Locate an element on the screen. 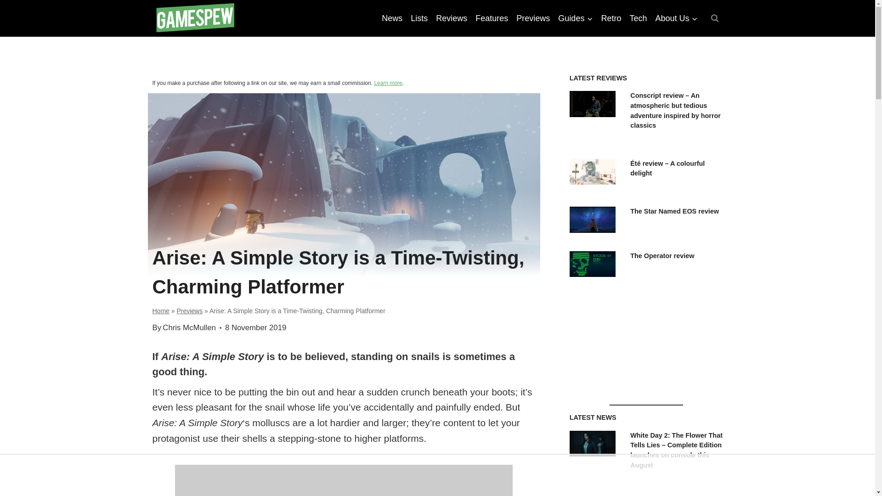 Image resolution: width=882 pixels, height=496 pixels. Lists is located at coordinates (419, 18).